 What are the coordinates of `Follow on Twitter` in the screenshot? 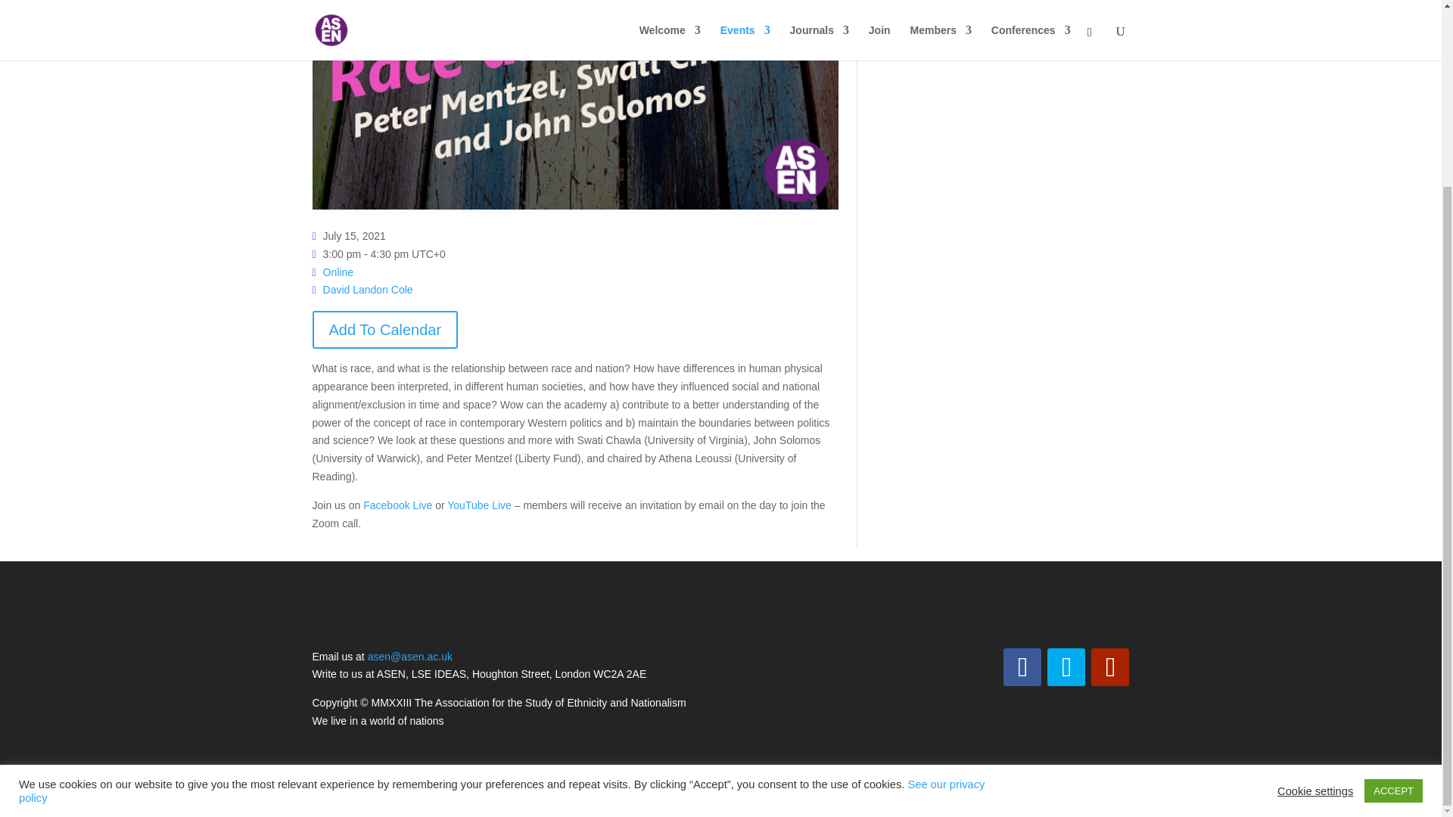 It's located at (1066, 667).